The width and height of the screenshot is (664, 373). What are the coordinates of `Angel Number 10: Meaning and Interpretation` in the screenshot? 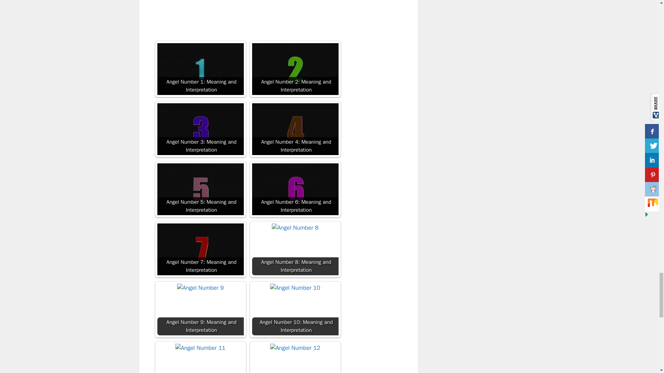 It's located at (295, 309).